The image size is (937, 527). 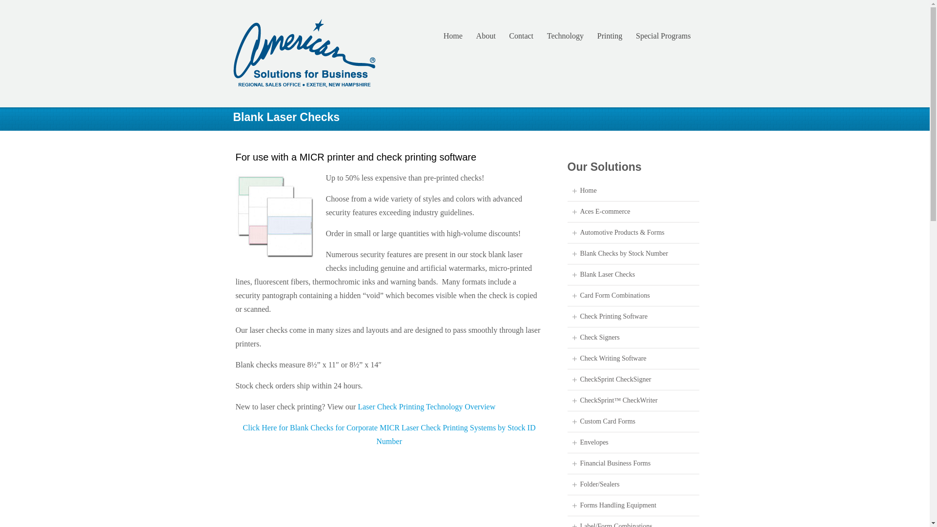 What do you see at coordinates (486, 36) in the screenshot?
I see `About` at bounding box center [486, 36].